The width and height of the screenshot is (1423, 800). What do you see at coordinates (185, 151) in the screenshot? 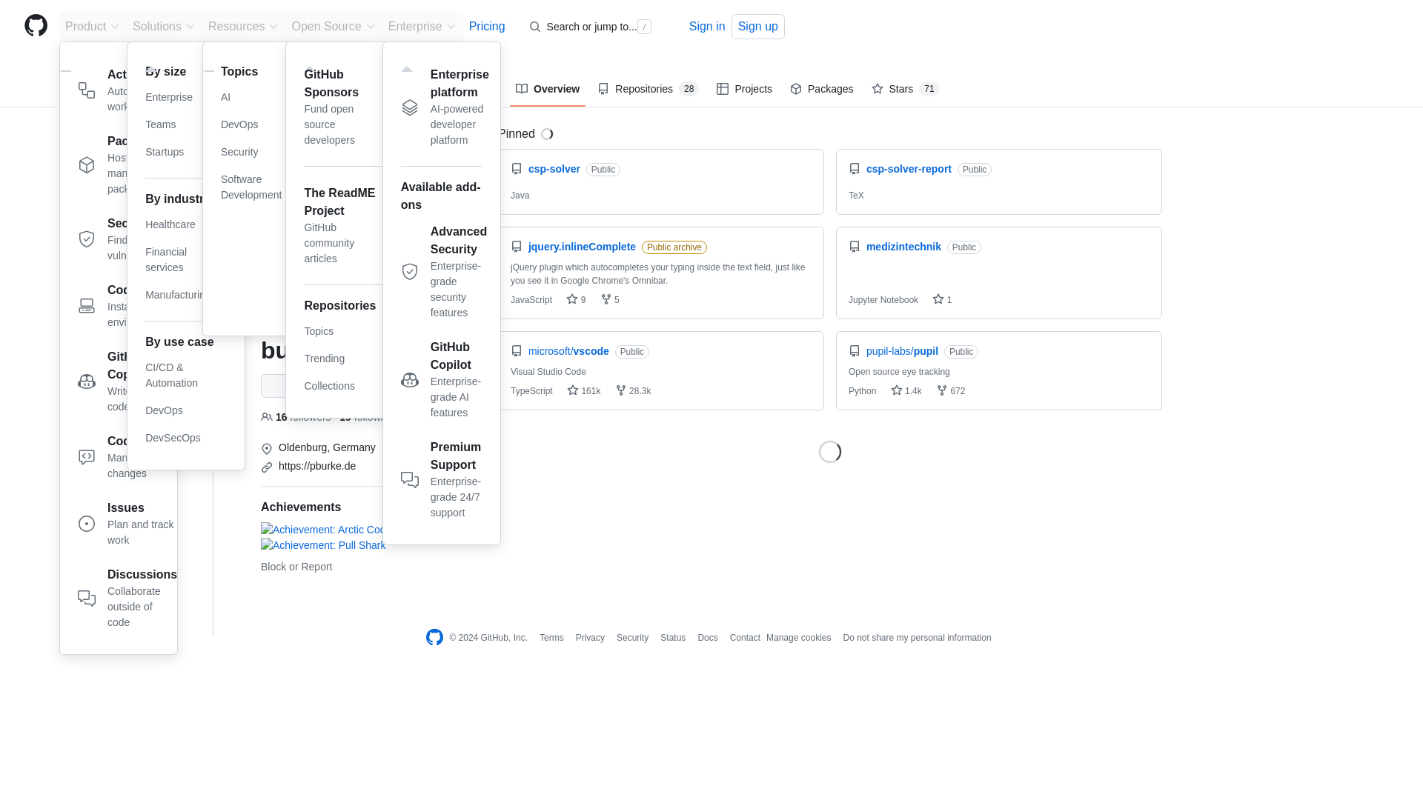
I see `DevOps` at bounding box center [185, 151].